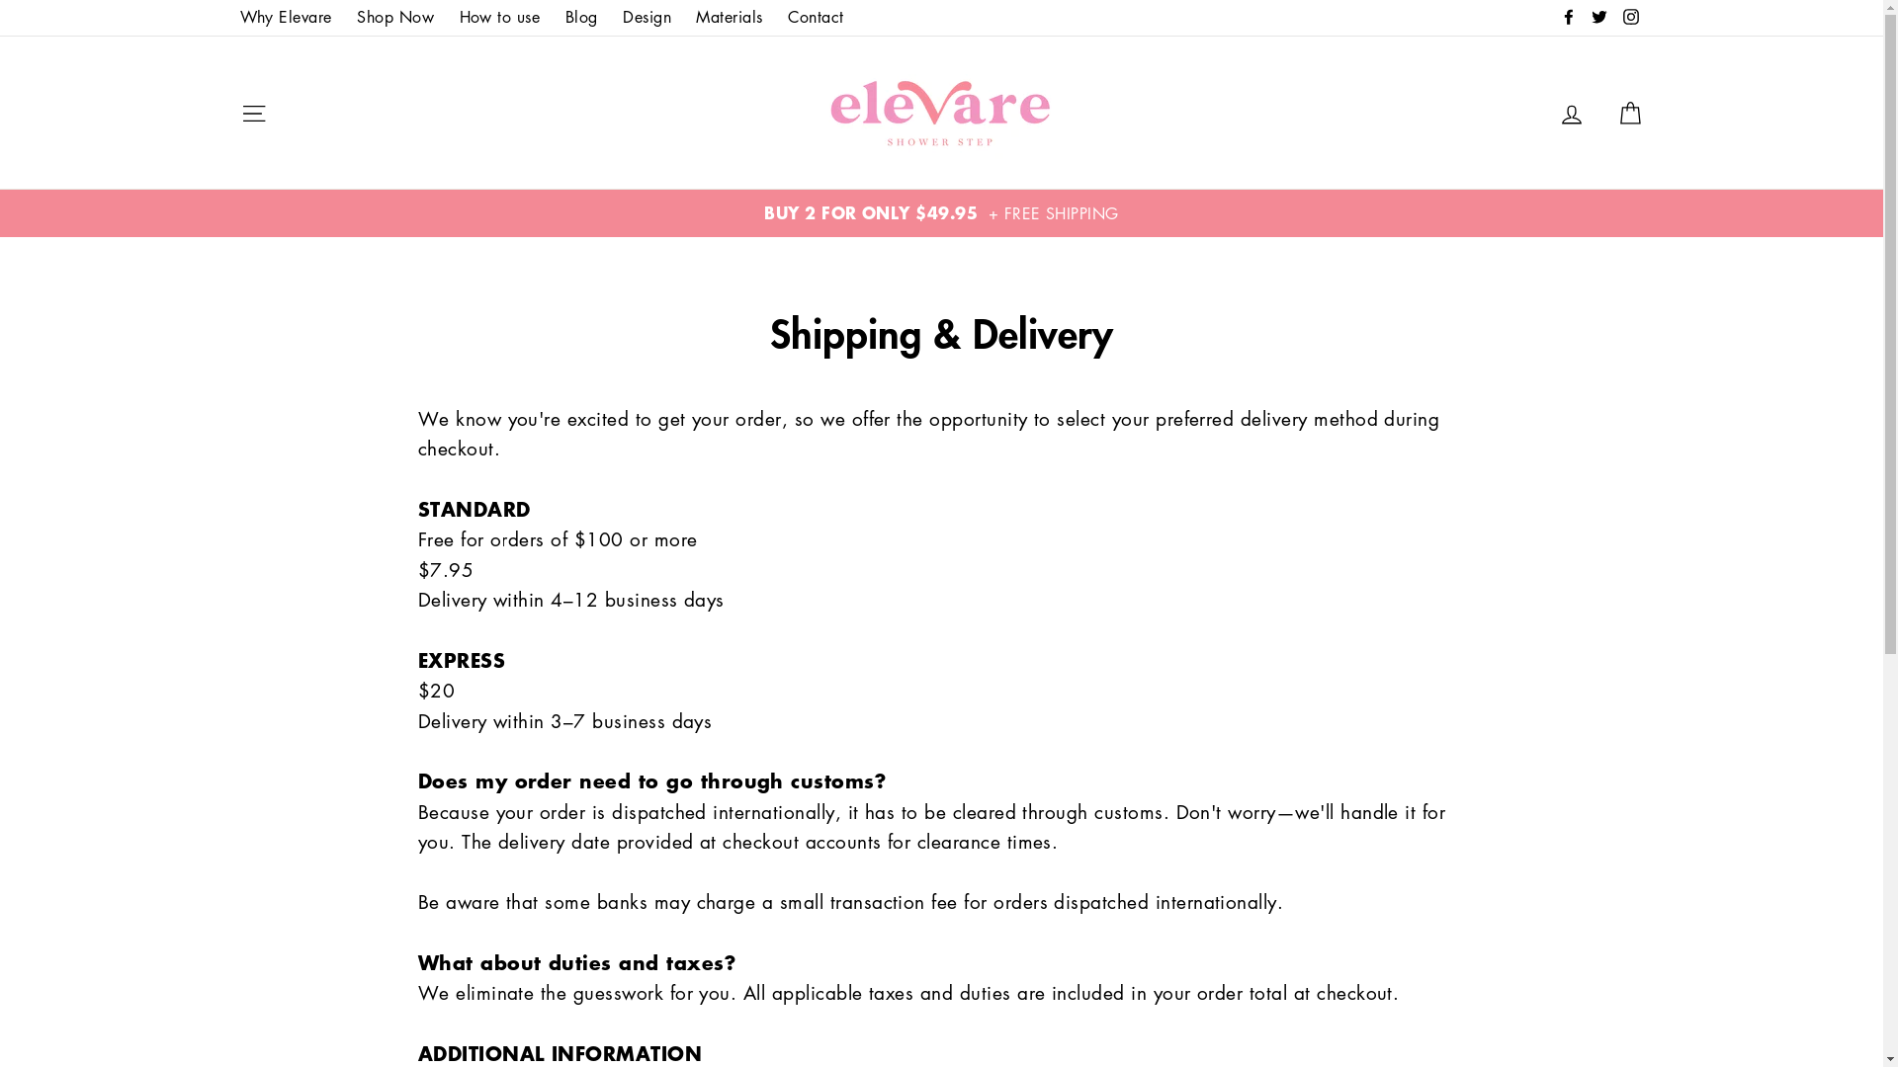 The image size is (1898, 1067). Describe the element at coordinates (285, 18) in the screenshot. I see `Why Elevare` at that location.